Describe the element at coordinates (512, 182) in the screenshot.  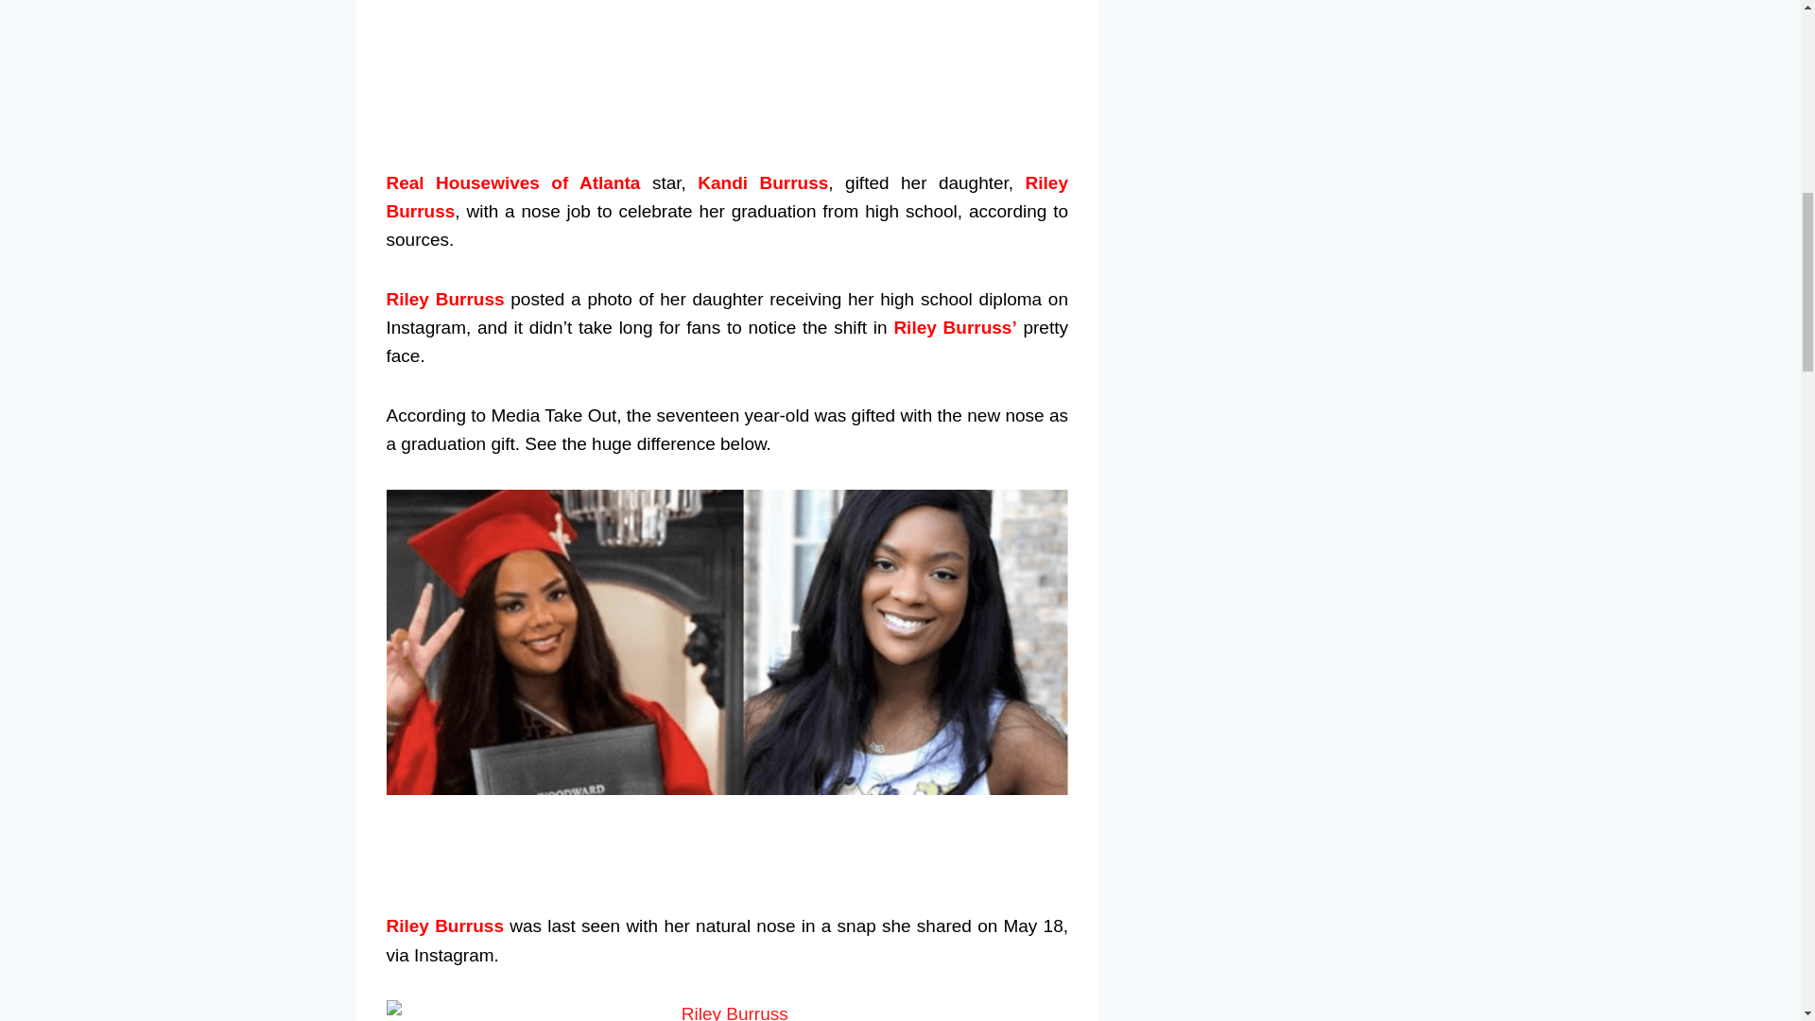
I see `Real Housewives of Atlanta` at that location.